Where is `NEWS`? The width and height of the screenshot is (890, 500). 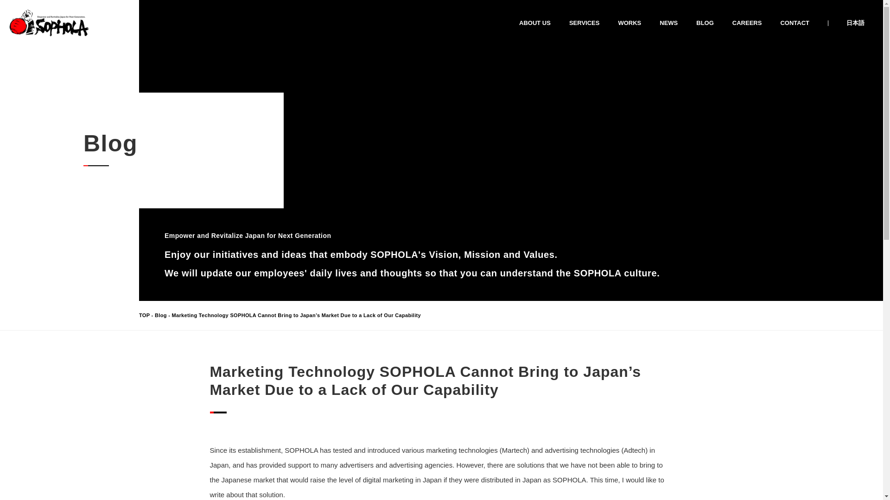 NEWS is located at coordinates (668, 23).